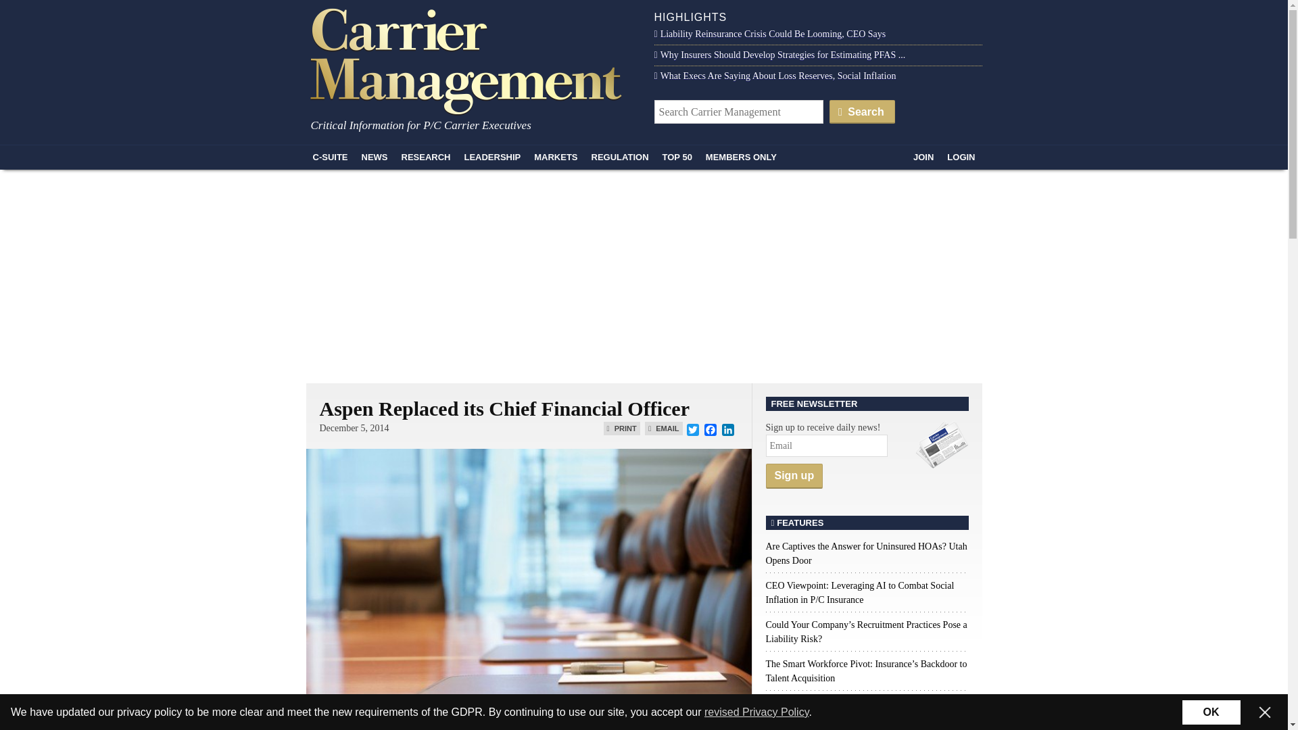  Describe the element at coordinates (741, 157) in the screenshot. I see `MEMBERS ONLY` at that location.